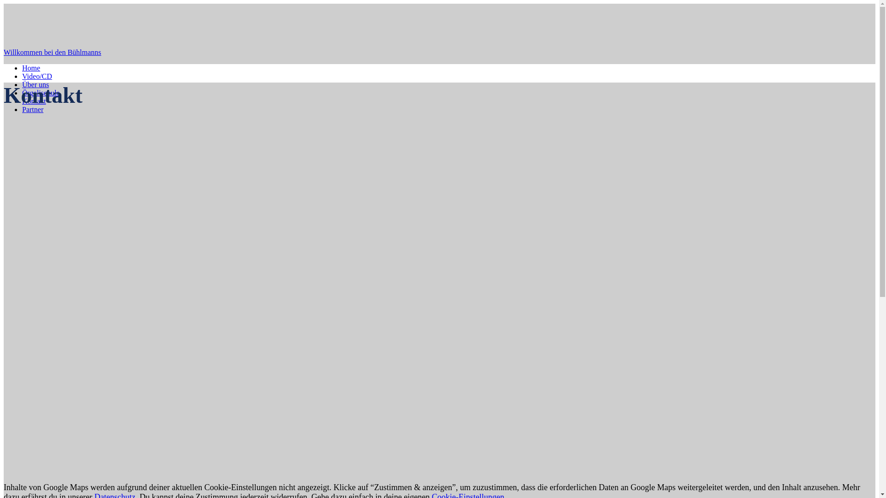 The width and height of the screenshot is (886, 498). What do you see at coordinates (33, 110) in the screenshot?
I see `Partner` at bounding box center [33, 110].